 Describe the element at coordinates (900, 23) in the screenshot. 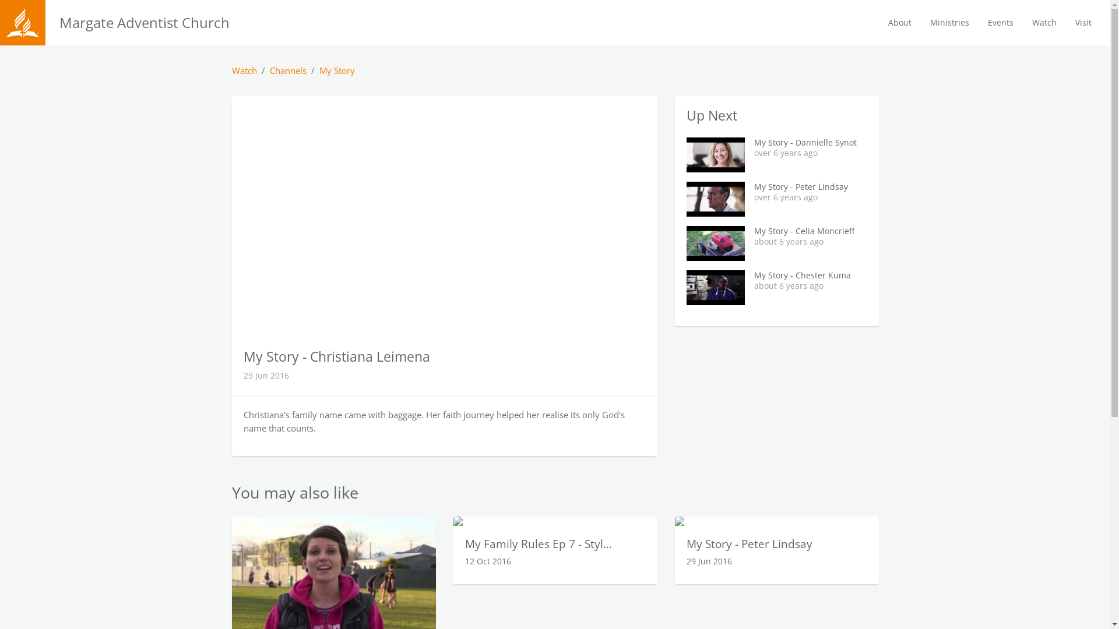

I see `About` at that location.